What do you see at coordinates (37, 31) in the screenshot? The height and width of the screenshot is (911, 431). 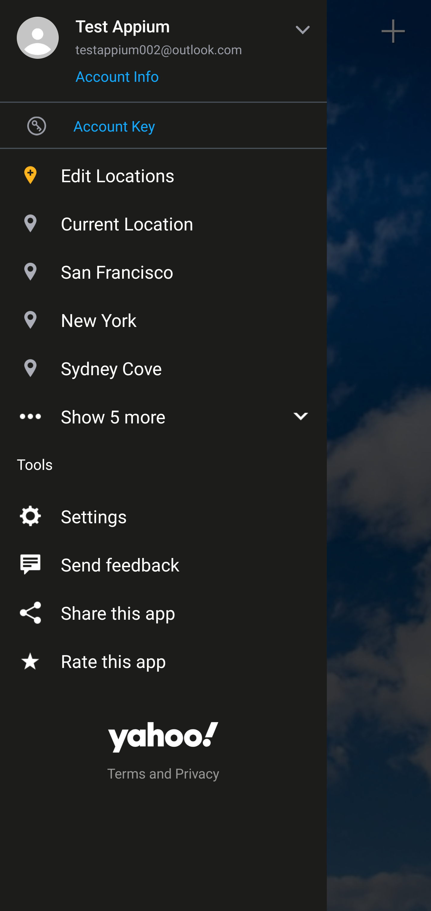 I see `Sidebar` at bounding box center [37, 31].